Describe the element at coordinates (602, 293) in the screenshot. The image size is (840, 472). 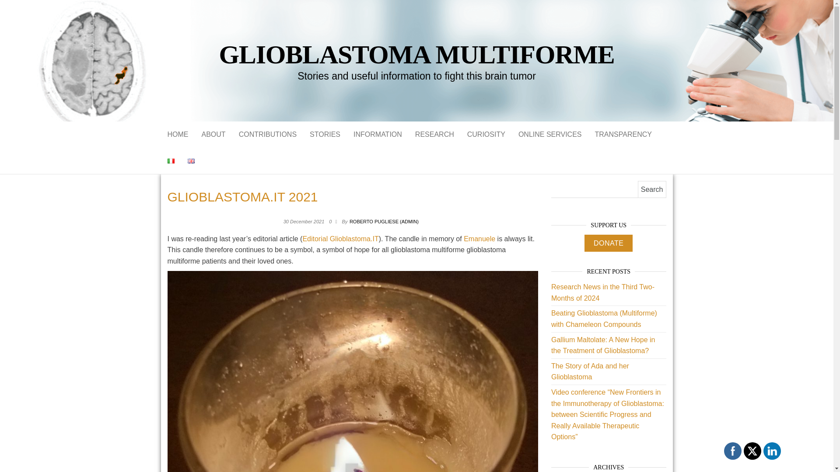
I see `Research News in the Third Two-Months of 2024` at that location.